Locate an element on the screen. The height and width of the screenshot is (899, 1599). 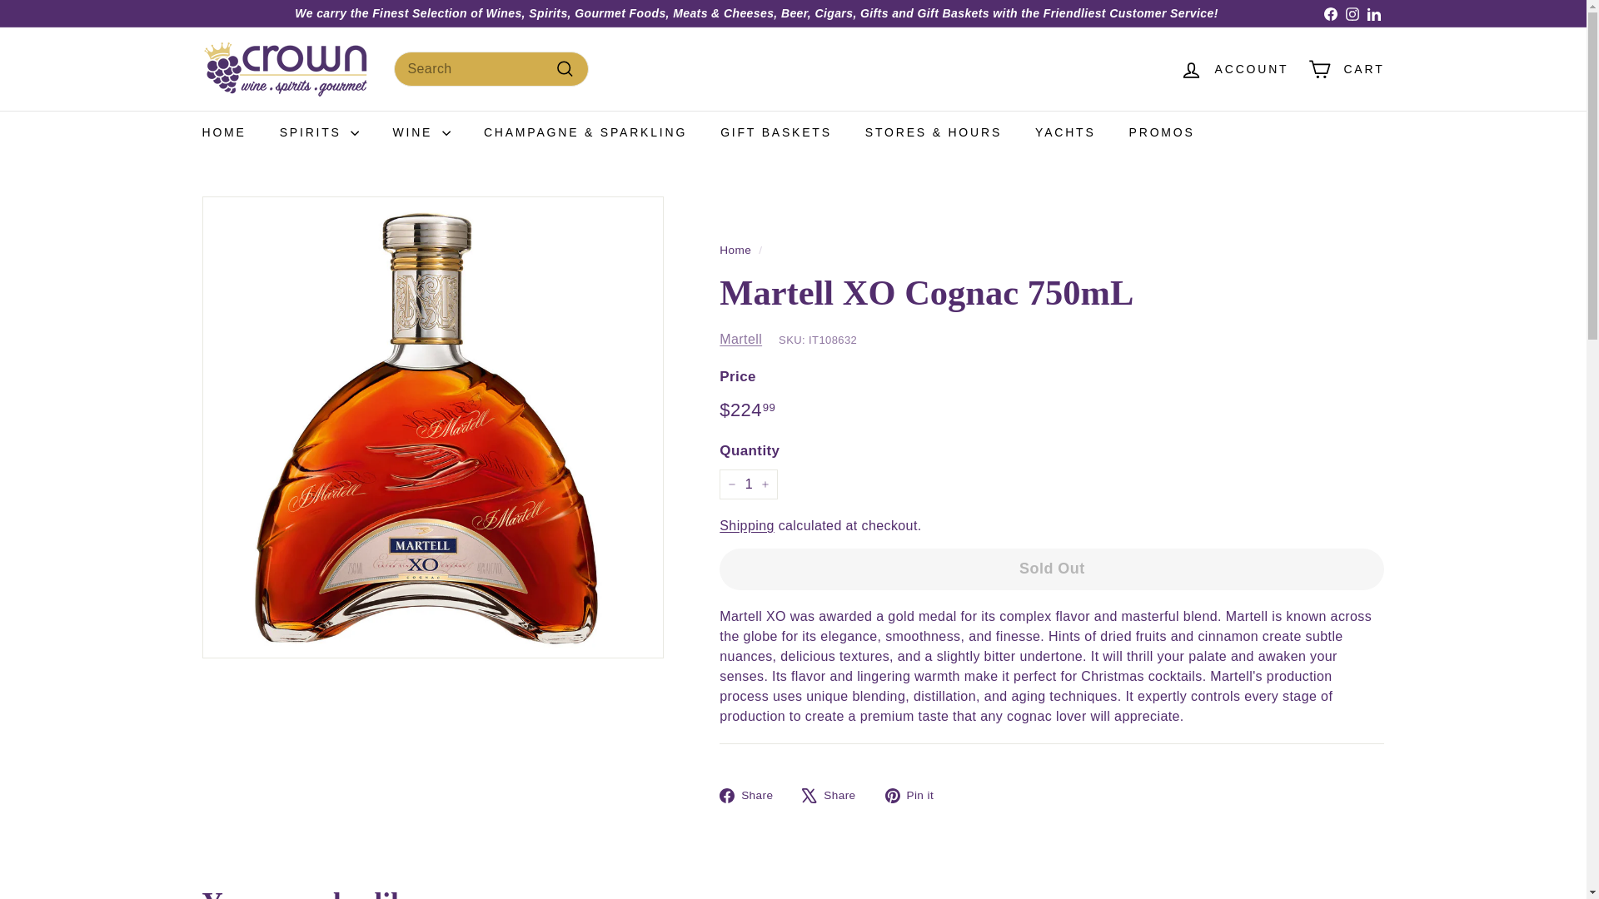
Pin on Pinterest is located at coordinates (916, 795).